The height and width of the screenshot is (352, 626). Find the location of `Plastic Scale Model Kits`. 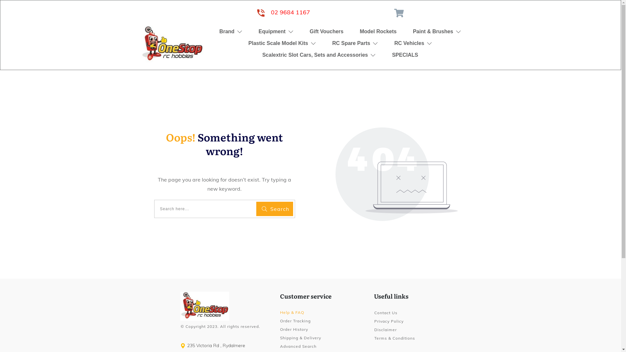

Plastic Scale Model Kits is located at coordinates (282, 43).